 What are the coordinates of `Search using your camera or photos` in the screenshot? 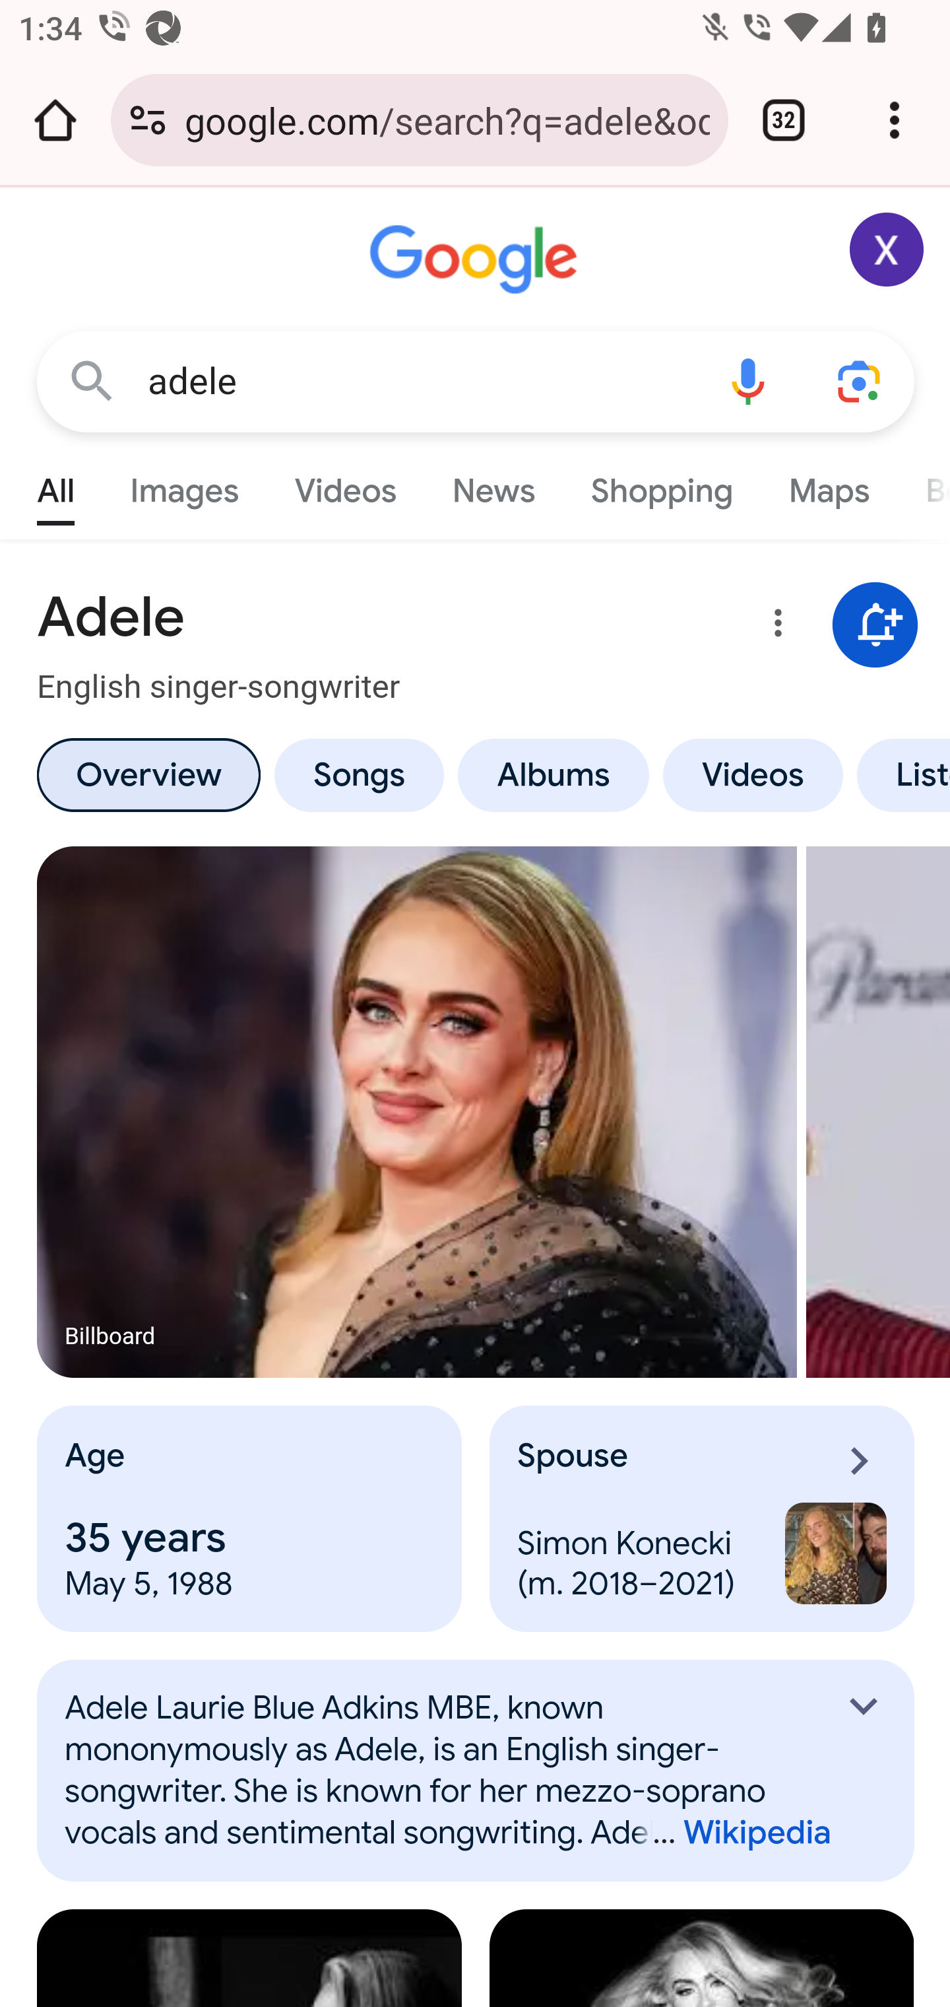 It's located at (860, 380).